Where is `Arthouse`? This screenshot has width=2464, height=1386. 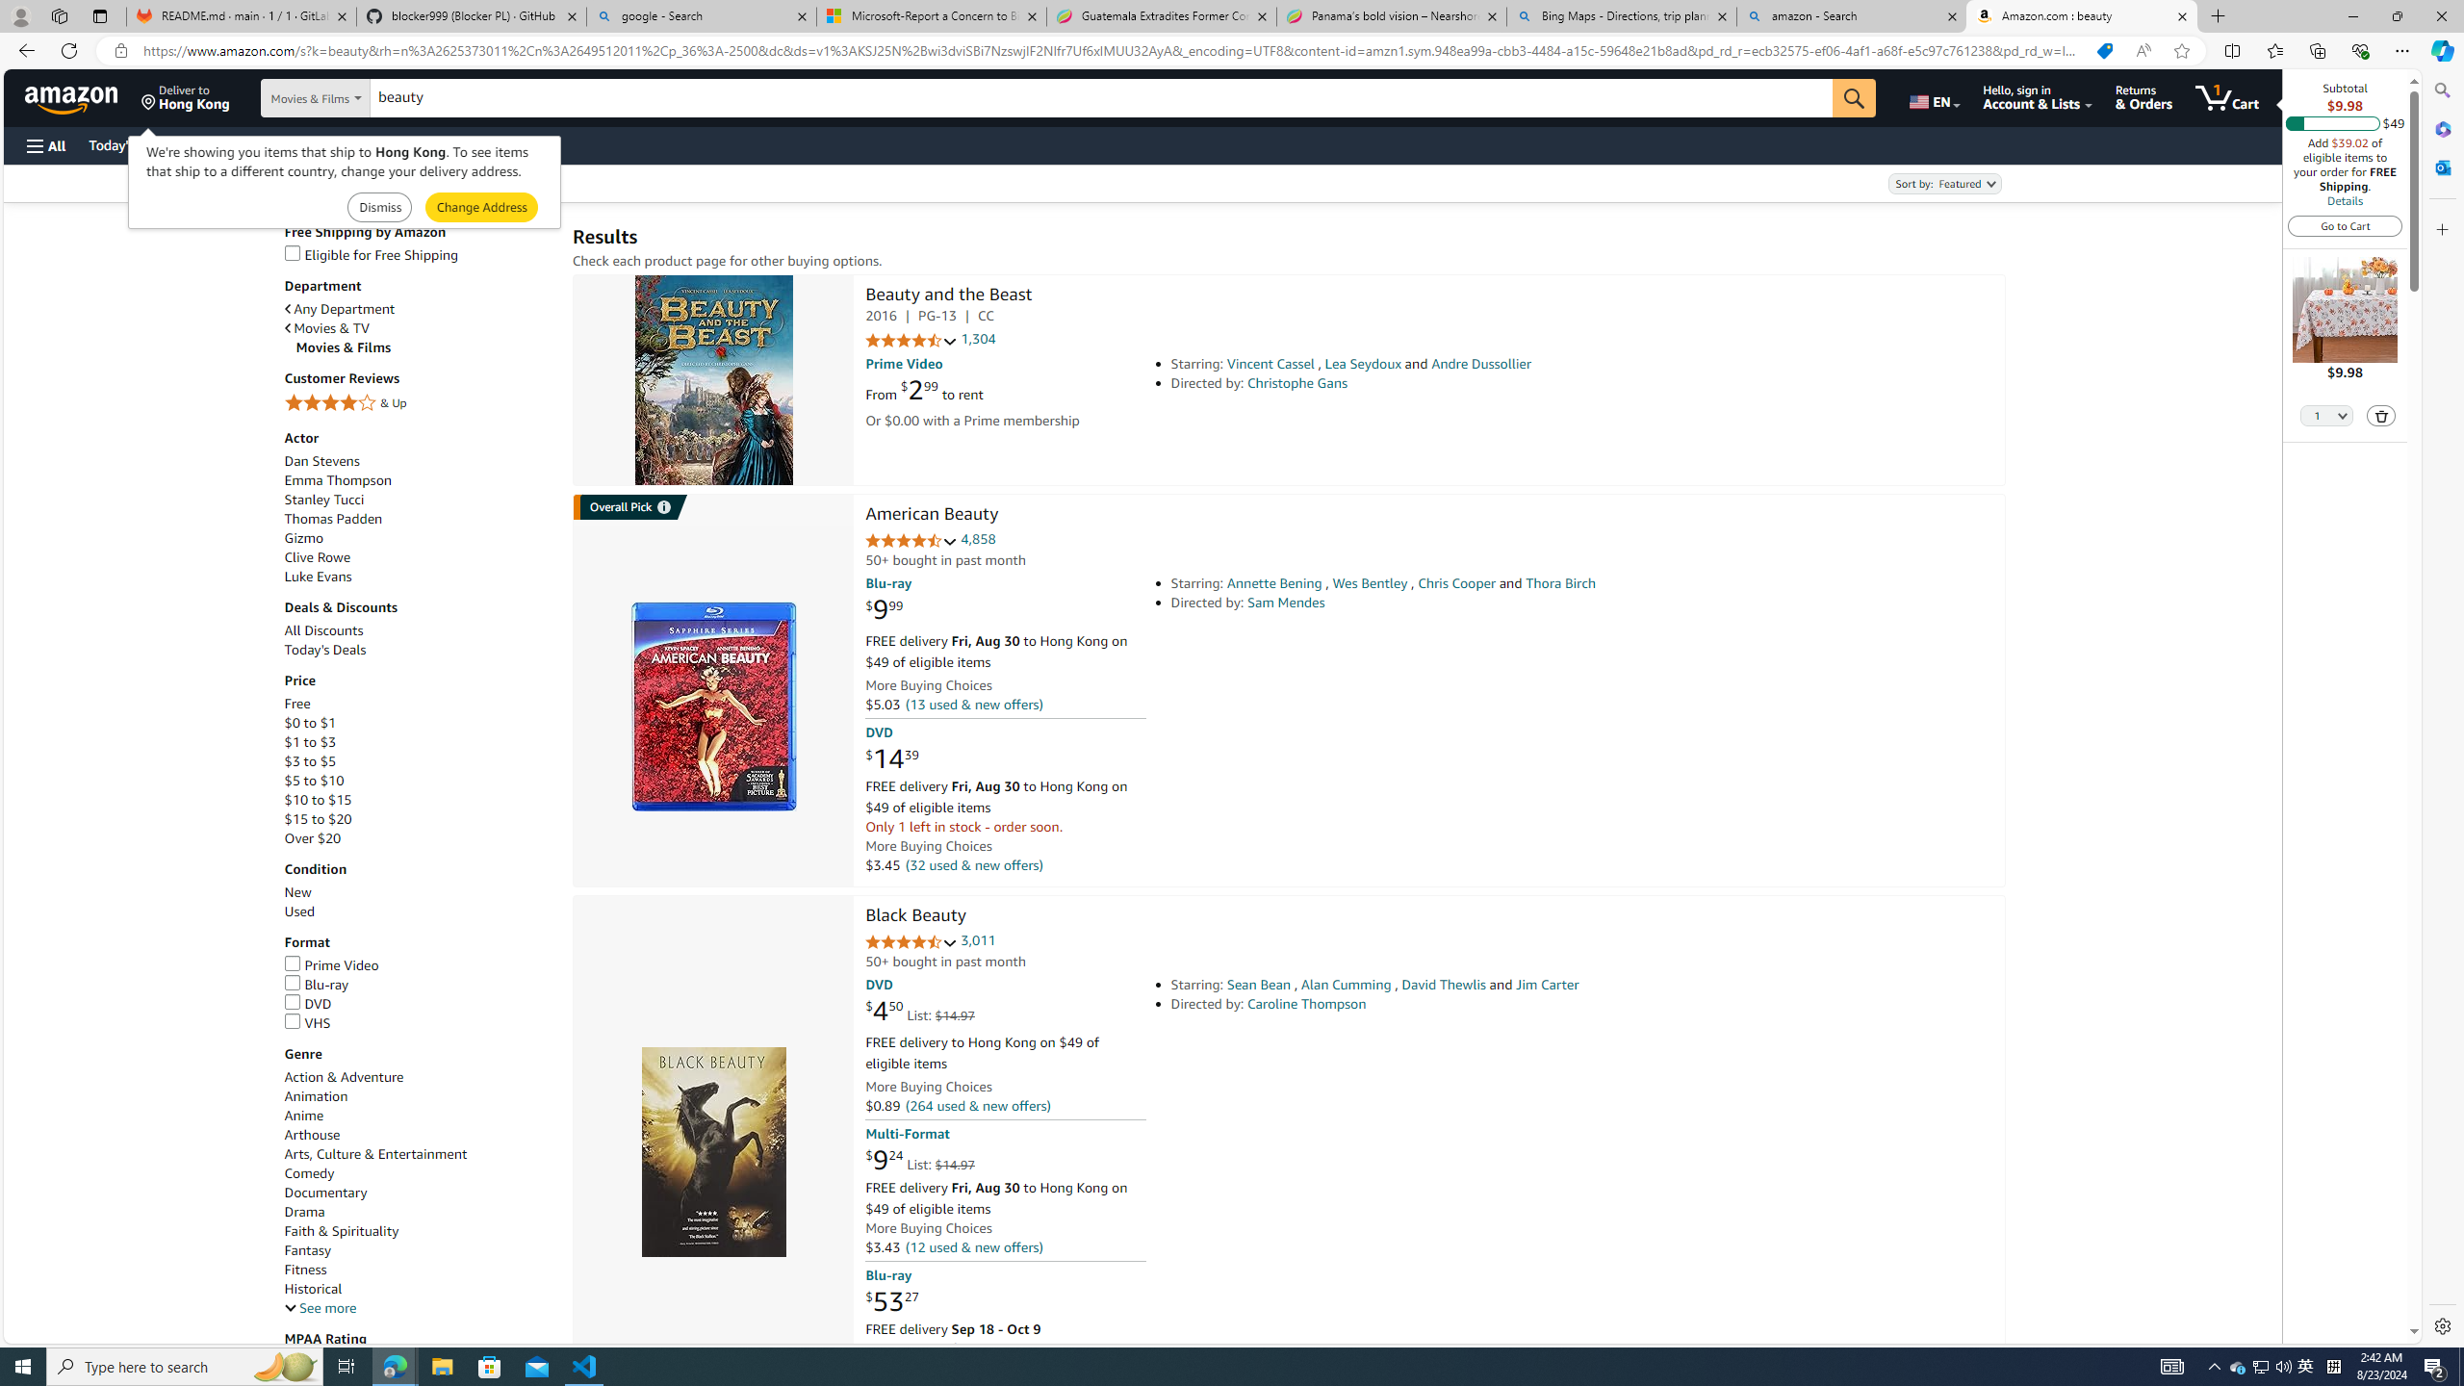 Arthouse is located at coordinates (419, 1135).